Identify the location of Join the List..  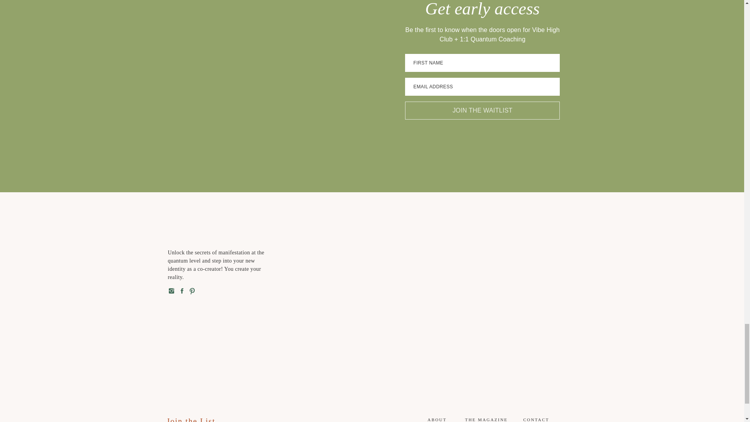
(196, 420).